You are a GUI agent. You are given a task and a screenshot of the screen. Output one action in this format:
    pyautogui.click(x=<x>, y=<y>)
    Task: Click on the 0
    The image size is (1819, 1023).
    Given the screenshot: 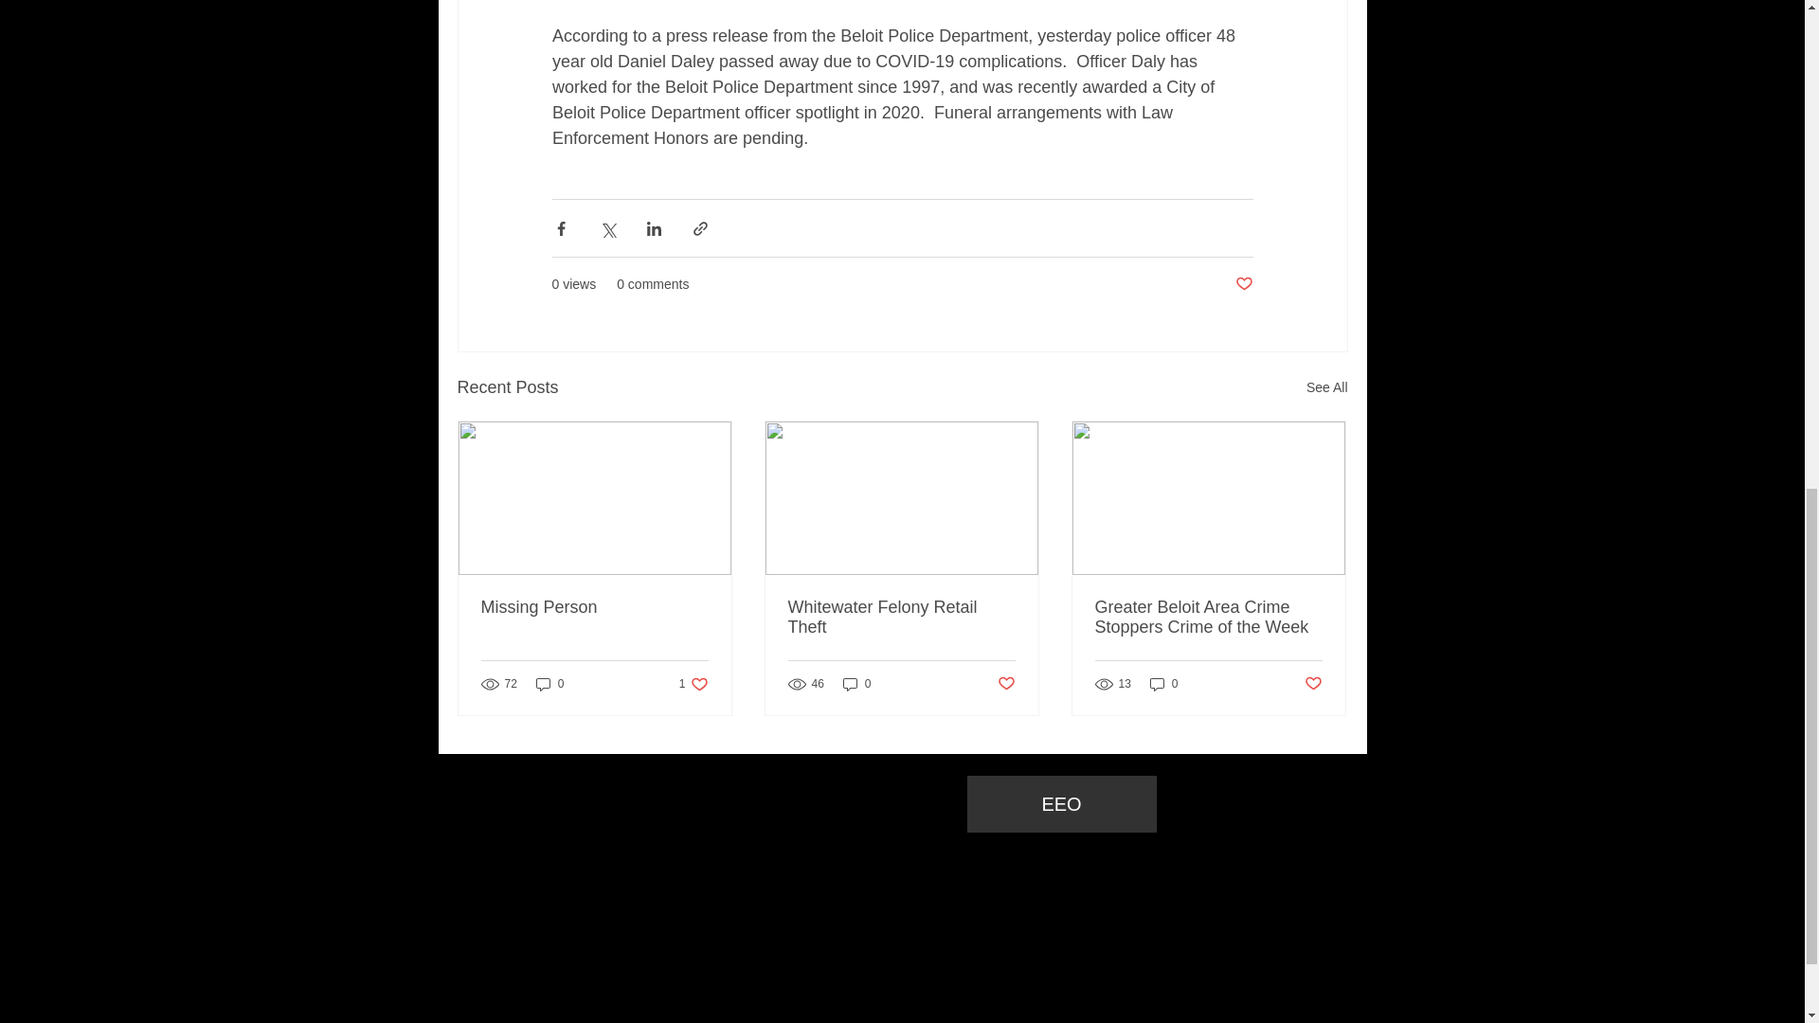 What is the action you would take?
    pyautogui.click(x=1326, y=388)
    